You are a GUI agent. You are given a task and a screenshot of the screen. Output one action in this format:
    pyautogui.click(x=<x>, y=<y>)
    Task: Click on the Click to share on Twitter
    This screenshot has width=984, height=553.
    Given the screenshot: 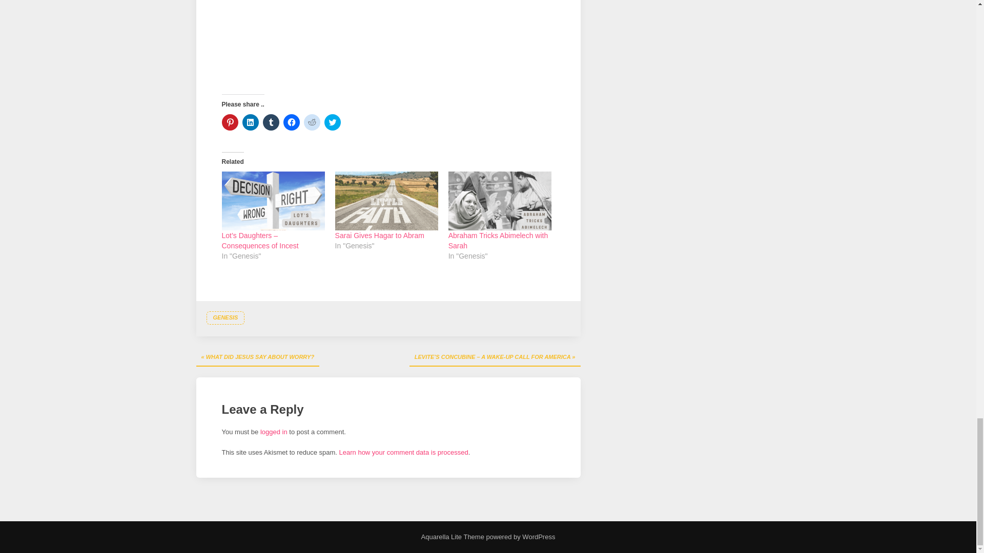 What is the action you would take?
    pyautogui.click(x=332, y=122)
    